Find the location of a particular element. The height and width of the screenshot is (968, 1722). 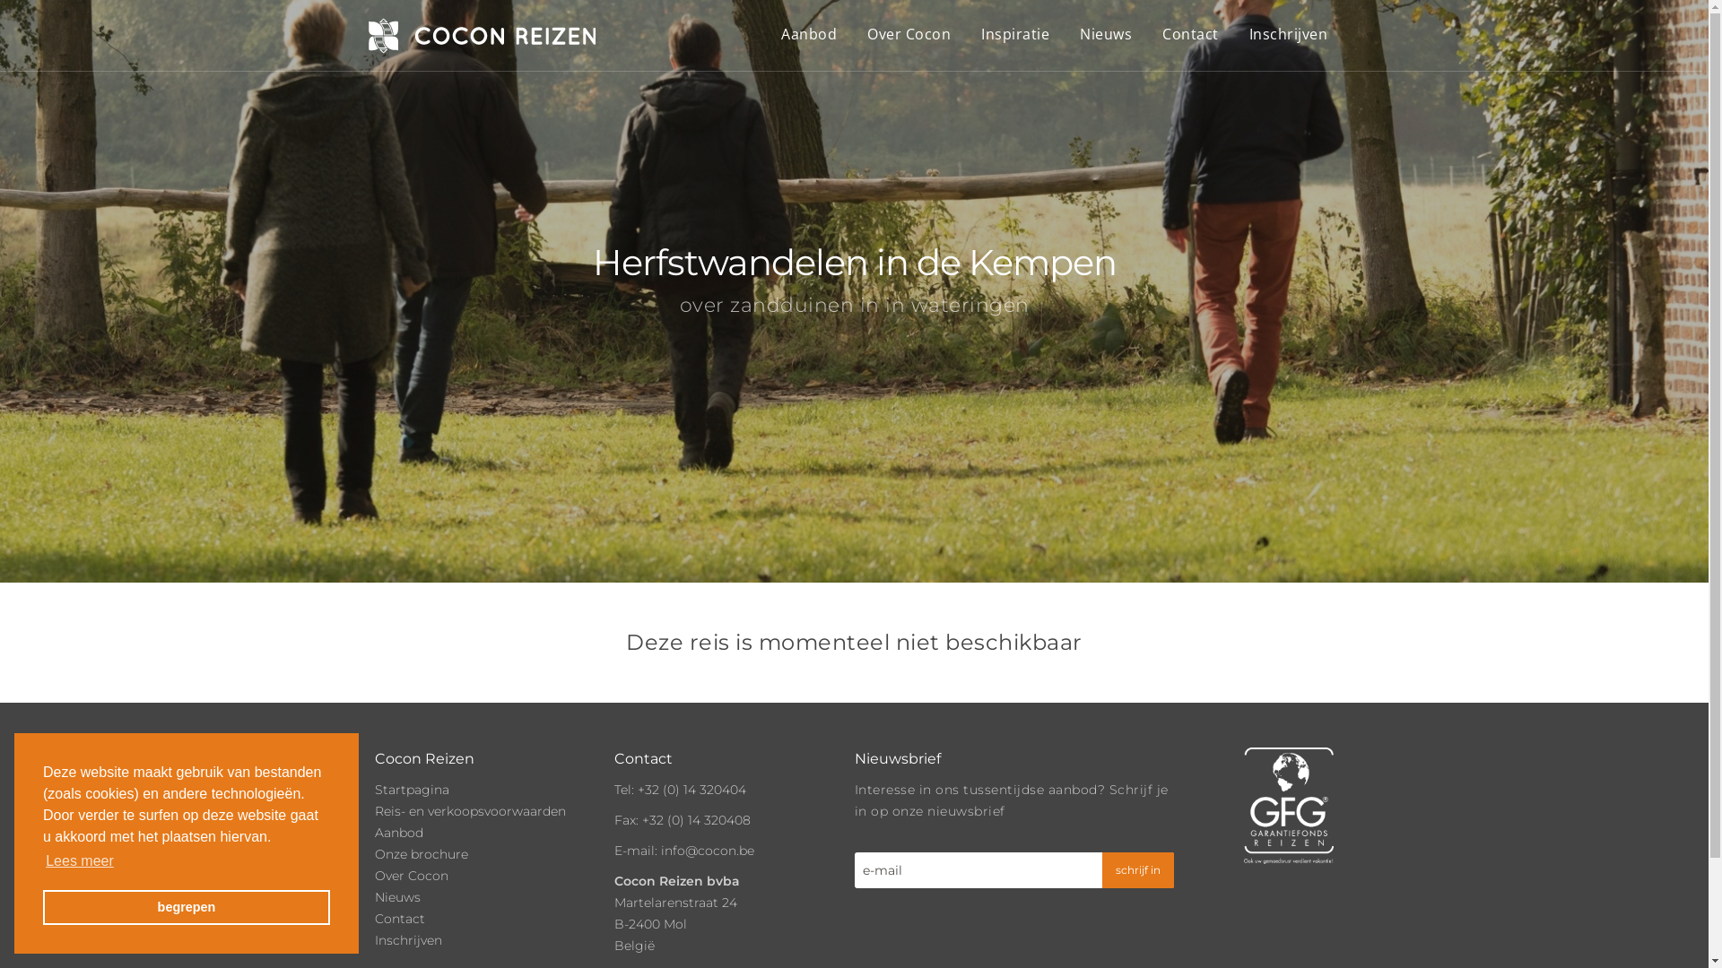

+32 (0) 14 320404 is located at coordinates (692, 790).